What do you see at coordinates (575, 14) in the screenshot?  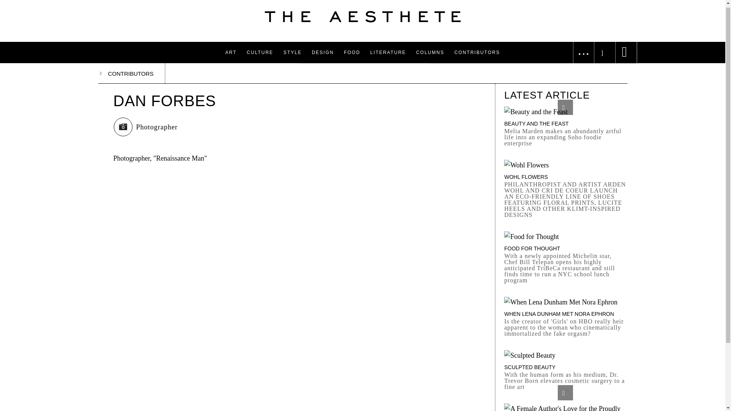 I see `TWITTER` at bounding box center [575, 14].